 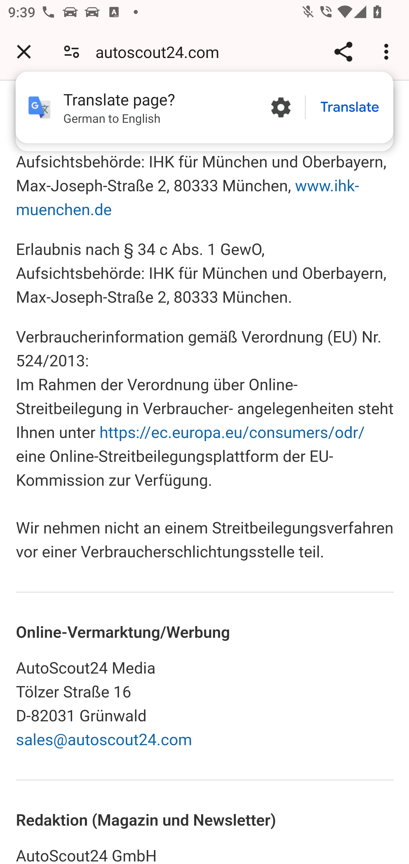 I want to click on autoscout24.com, so click(x=161, y=52).